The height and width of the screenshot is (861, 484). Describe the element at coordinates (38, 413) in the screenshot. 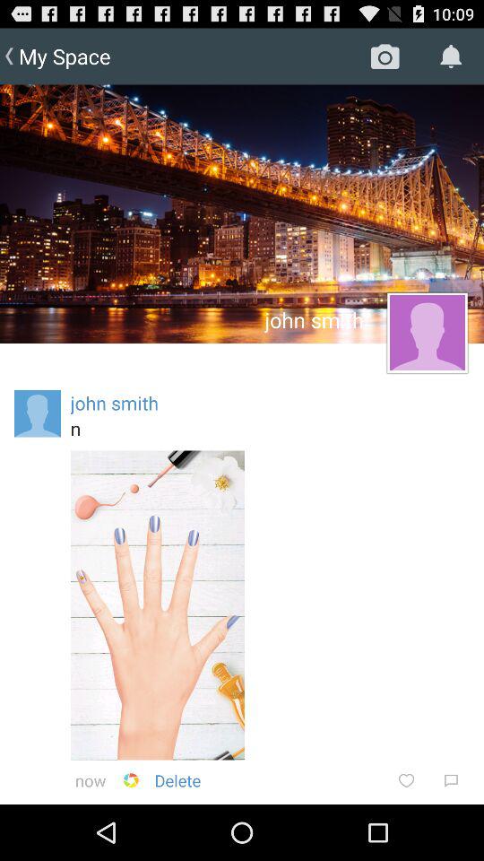

I see `open app to the left of the john smith app` at that location.